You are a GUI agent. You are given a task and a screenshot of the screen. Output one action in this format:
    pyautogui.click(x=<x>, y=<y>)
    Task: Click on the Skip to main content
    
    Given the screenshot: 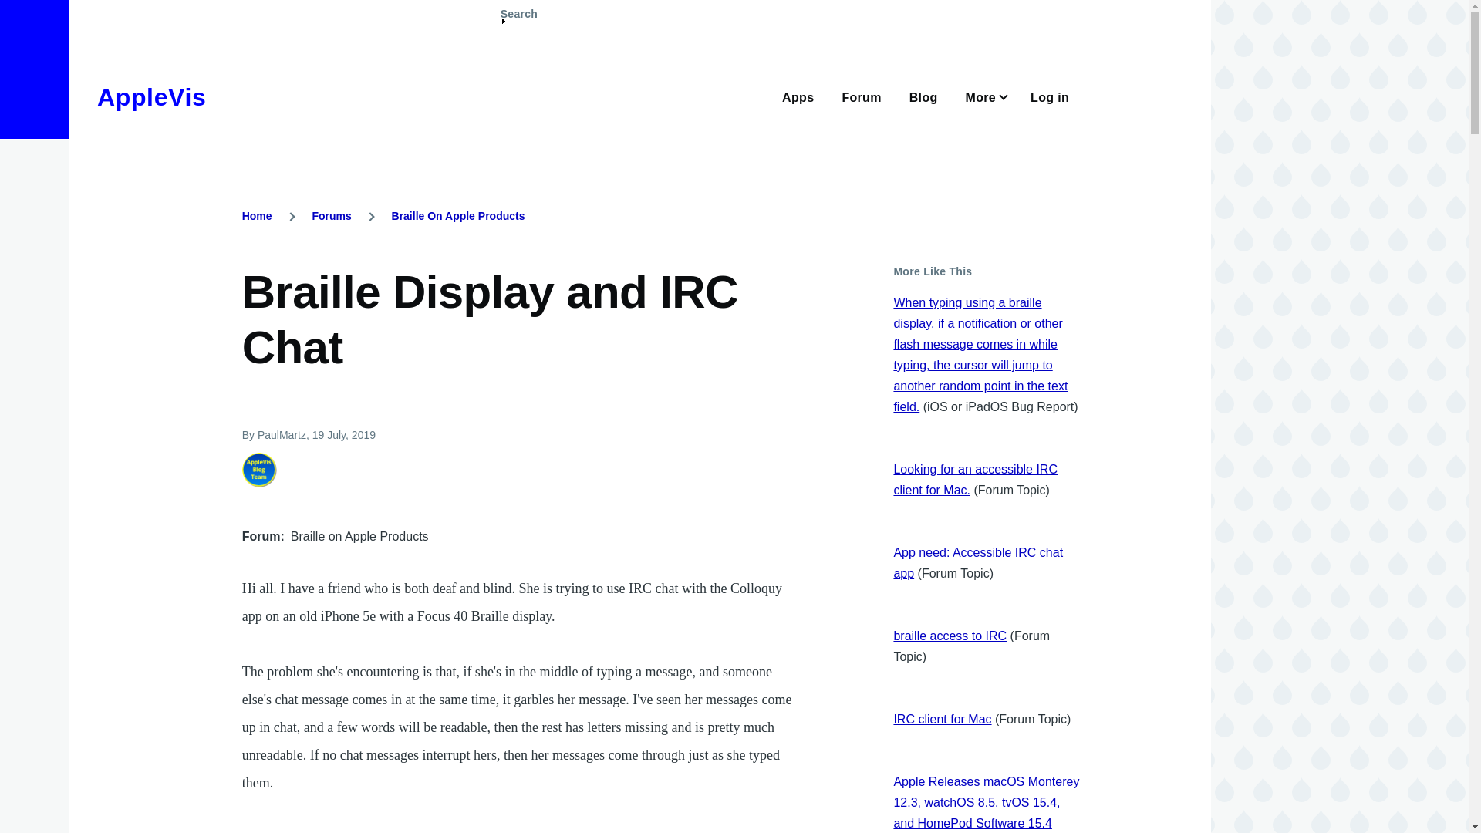 What is the action you would take?
    pyautogui.click(x=606, y=7)
    